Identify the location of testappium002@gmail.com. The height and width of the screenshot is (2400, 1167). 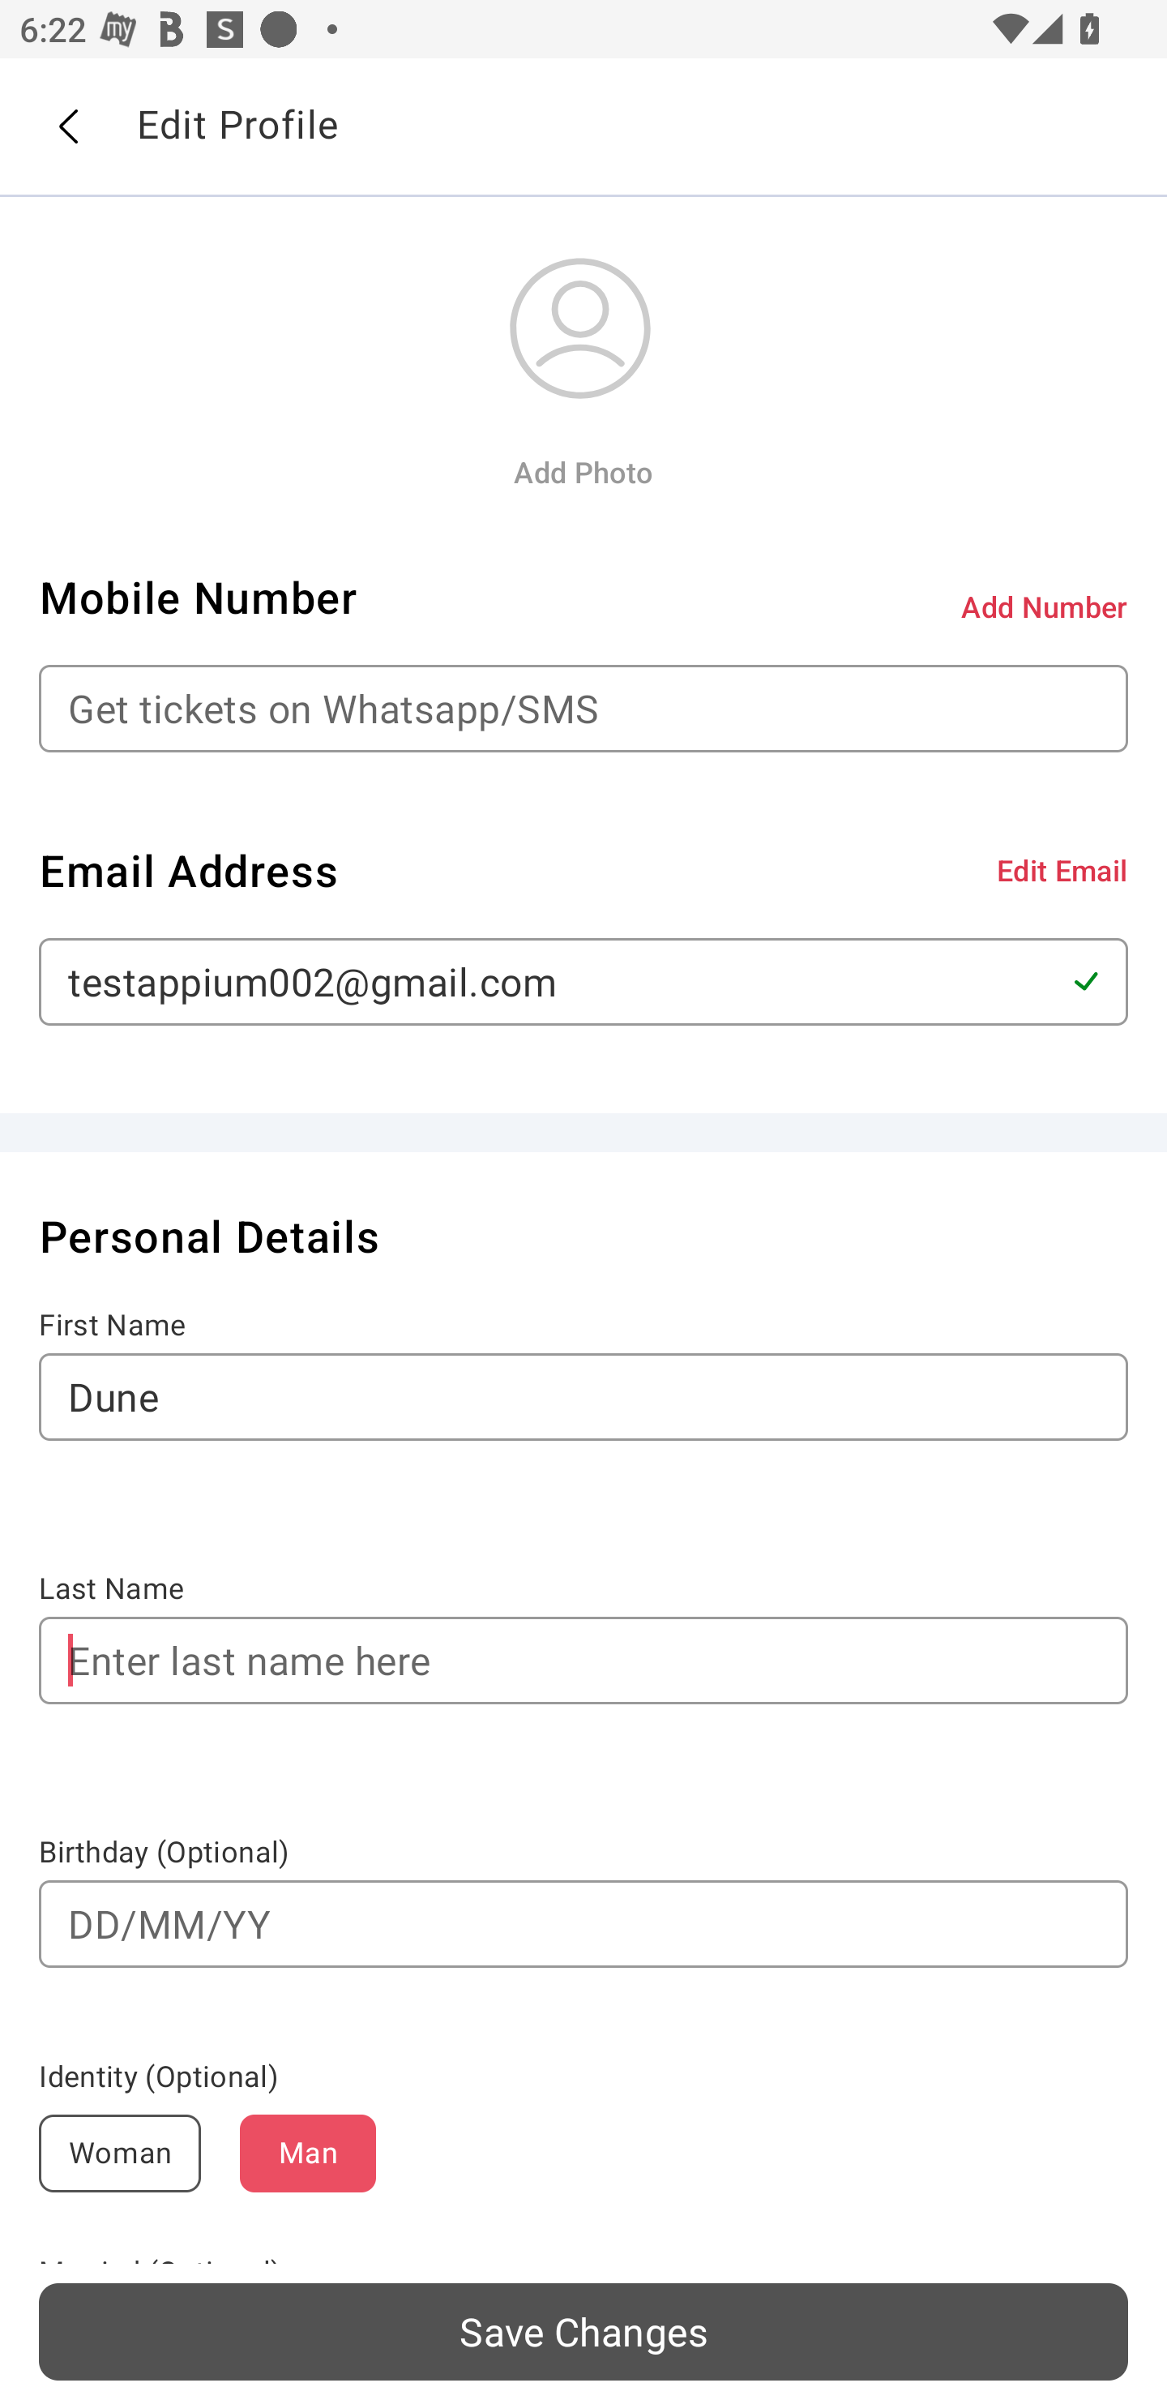
(583, 981).